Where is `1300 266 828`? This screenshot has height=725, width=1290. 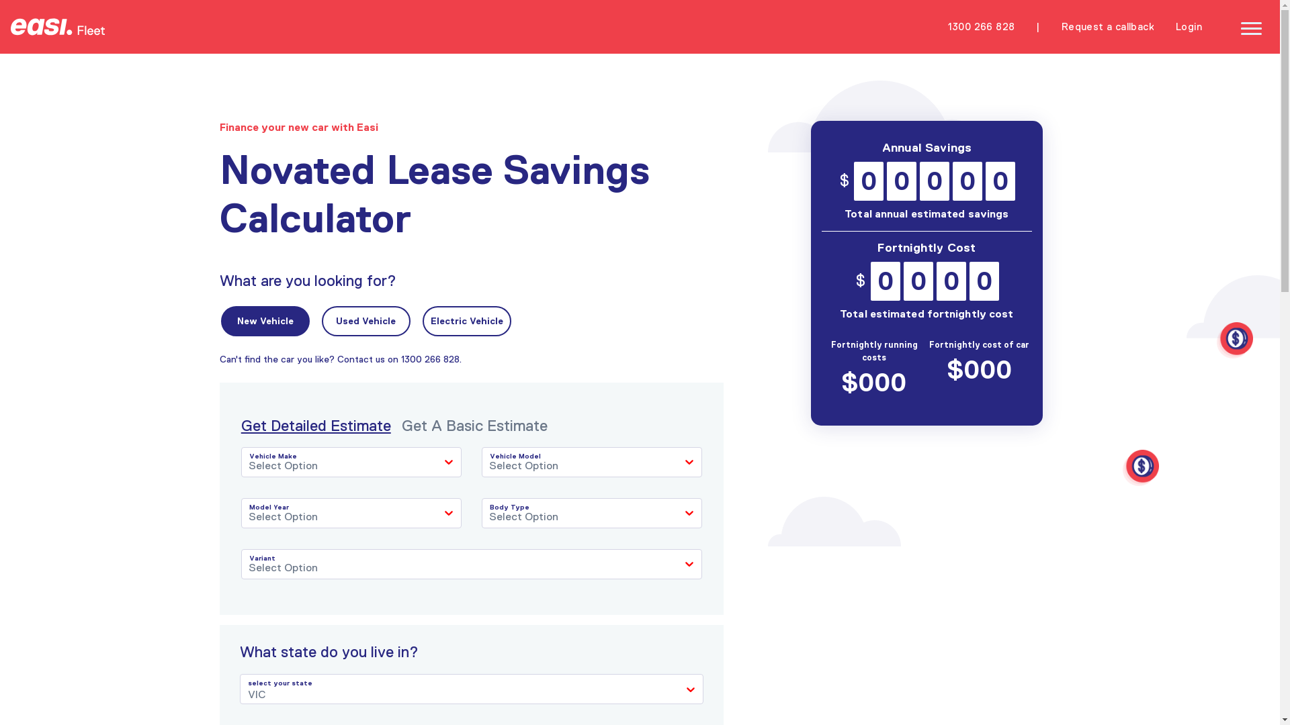
1300 266 828 is located at coordinates (982, 27).